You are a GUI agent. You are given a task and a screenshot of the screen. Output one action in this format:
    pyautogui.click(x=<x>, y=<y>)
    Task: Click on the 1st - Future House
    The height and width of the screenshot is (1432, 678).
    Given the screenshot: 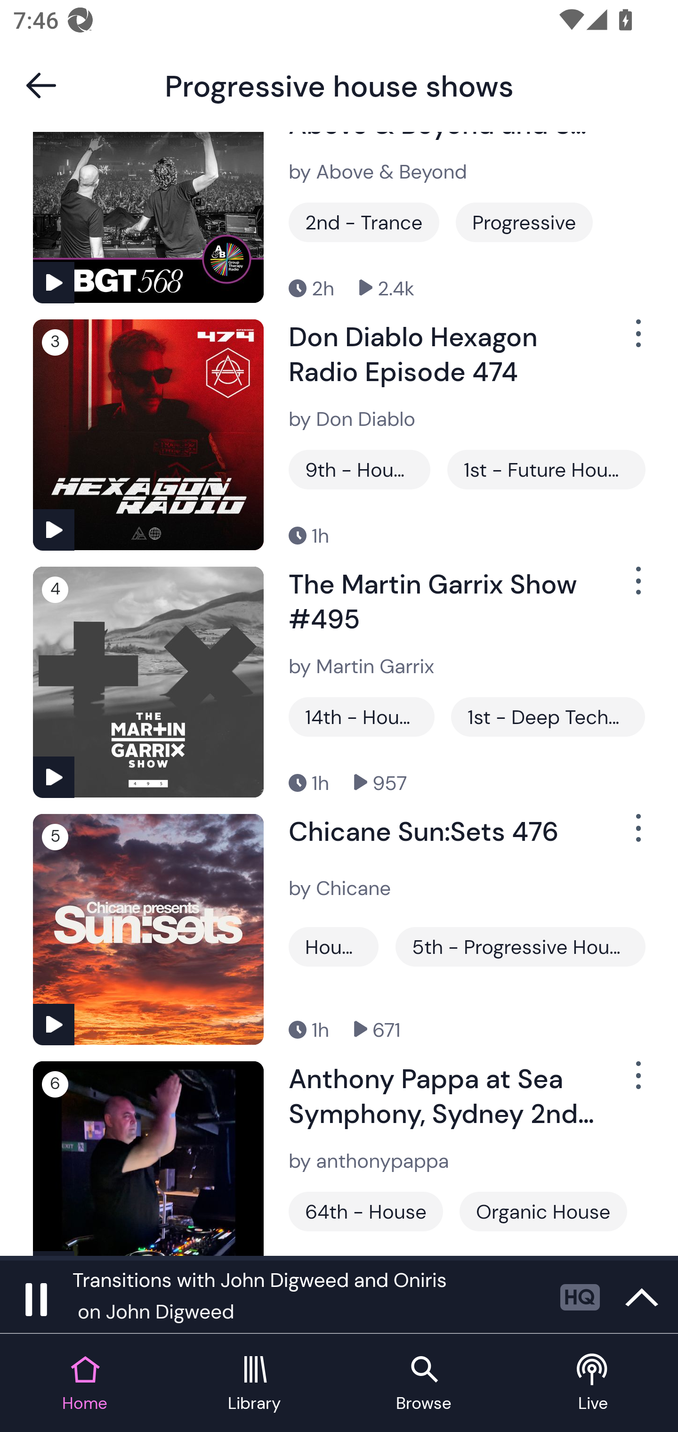 What is the action you would take?
    pyautogui.click(x=546, y=469)
    